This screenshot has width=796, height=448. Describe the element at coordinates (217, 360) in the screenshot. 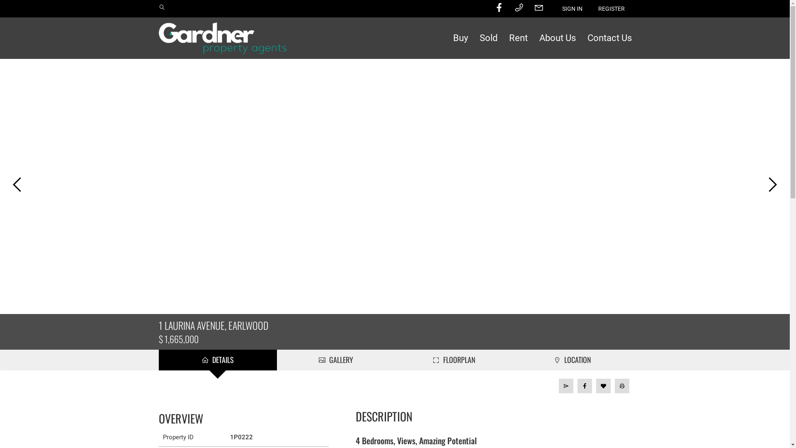

I see `DETAILS` at that location.